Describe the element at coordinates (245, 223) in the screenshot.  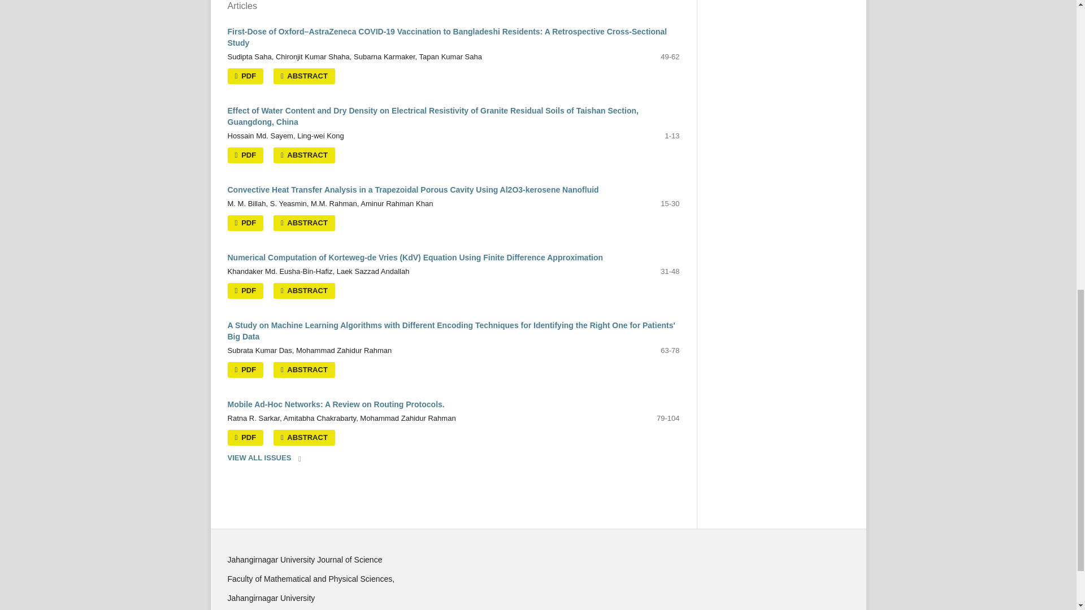
I see `PDF` at that location.